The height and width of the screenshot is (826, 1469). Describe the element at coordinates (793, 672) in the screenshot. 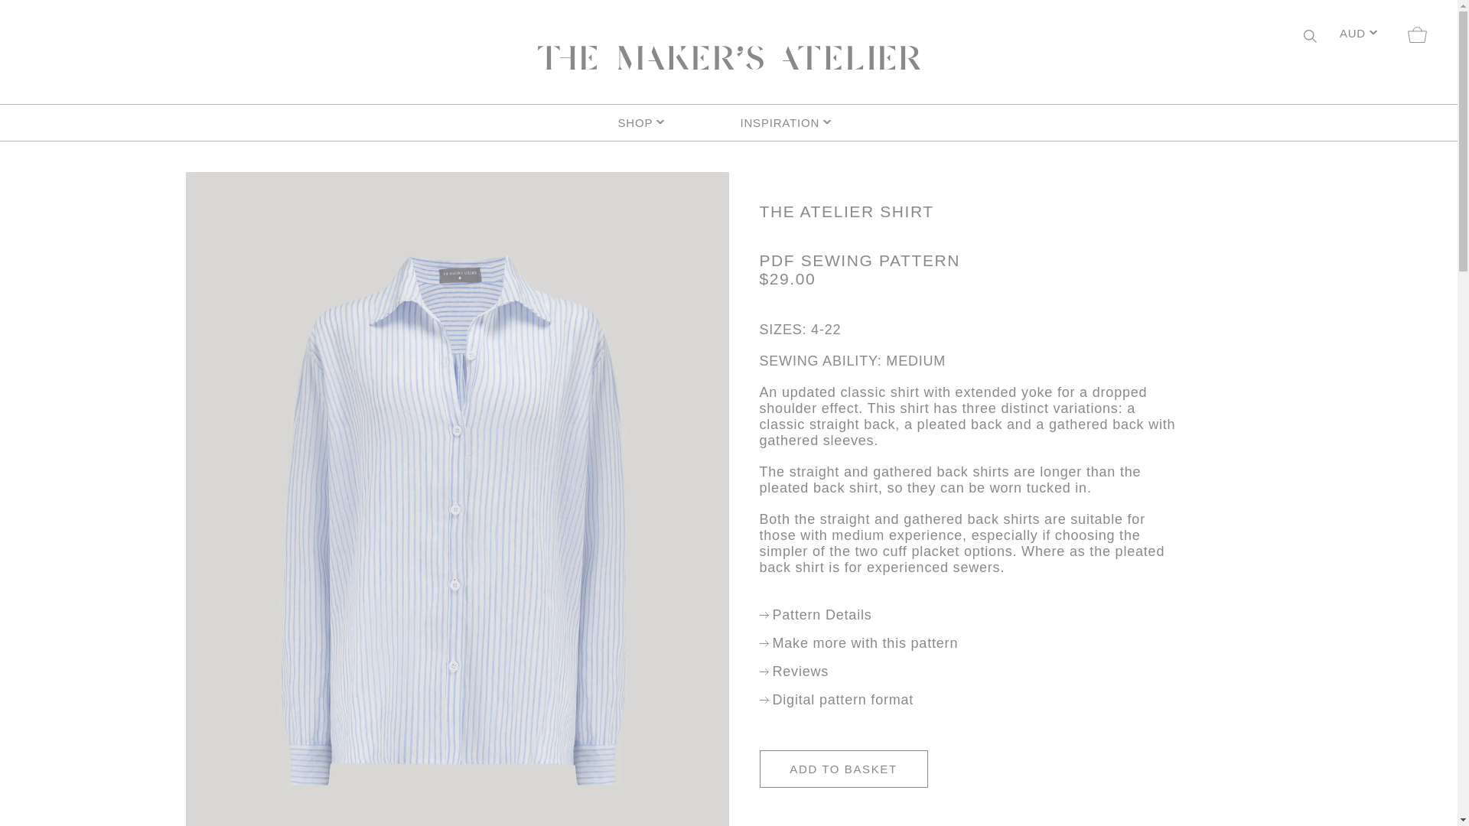

I see `Reviews` at that location.